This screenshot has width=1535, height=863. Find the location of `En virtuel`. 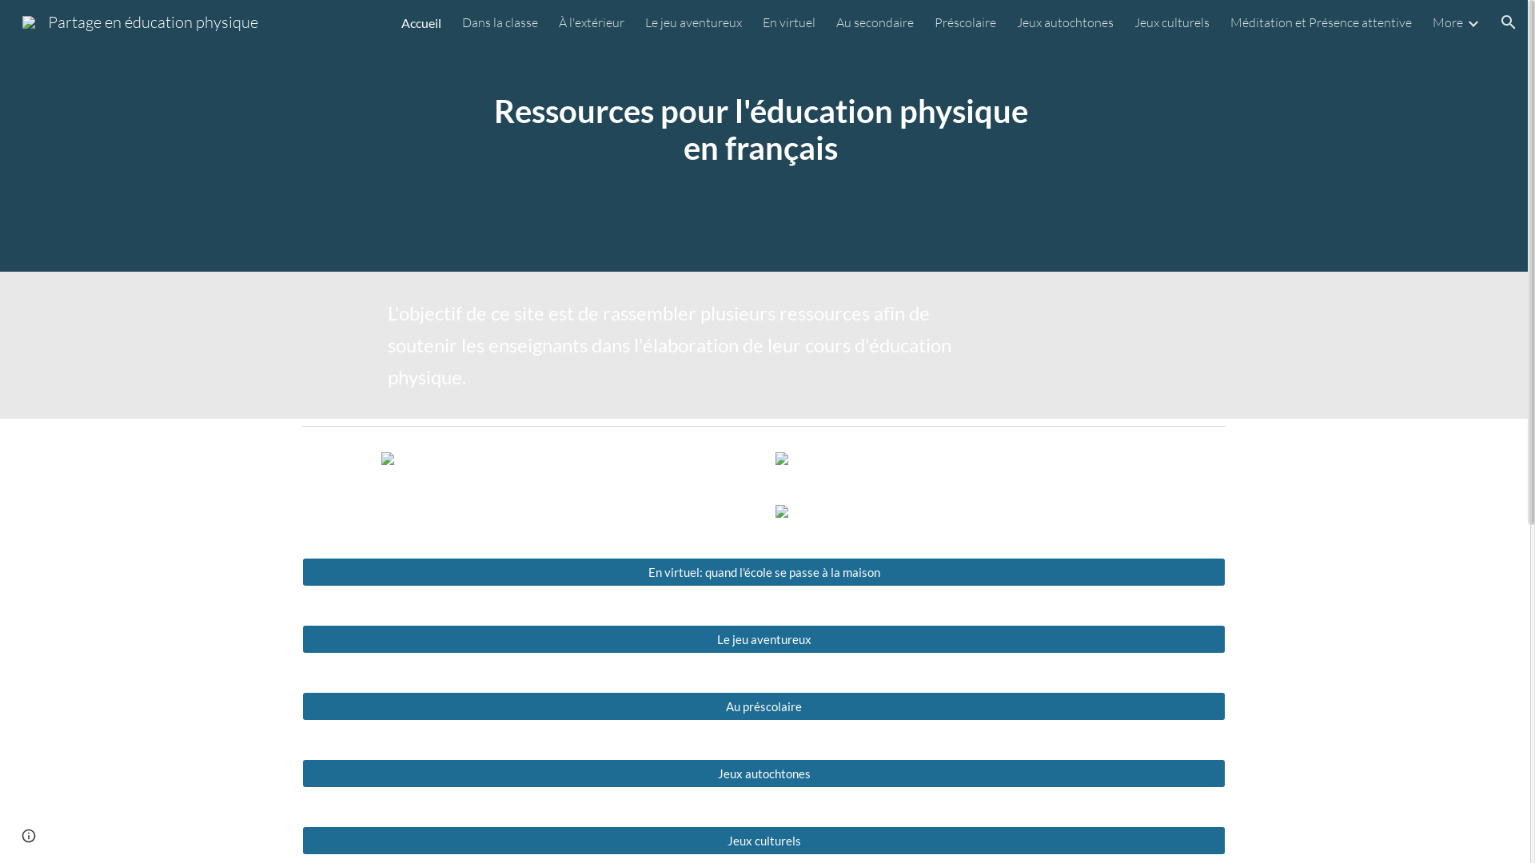

En virtuel is located at coordinates (789, 22).